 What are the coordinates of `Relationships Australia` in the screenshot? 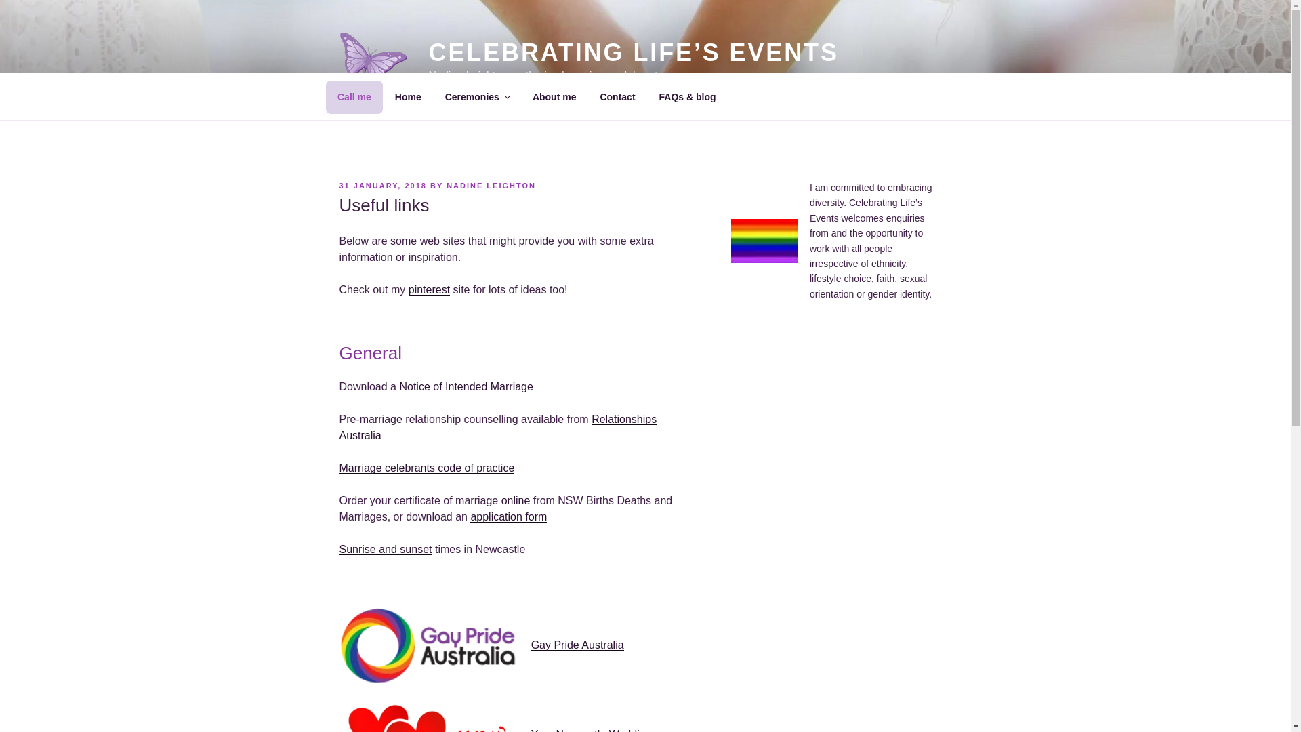 It's located at (497, 427).